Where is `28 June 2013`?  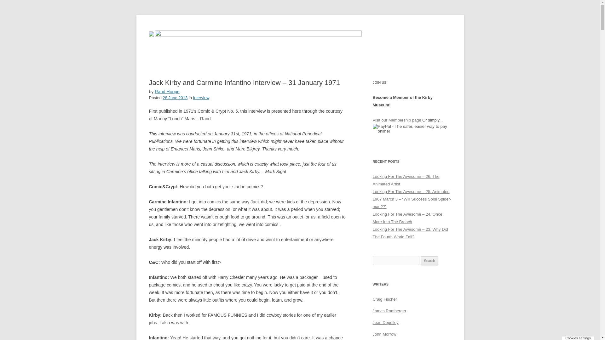 28 June 2013 is located at coordinates (175, 98).